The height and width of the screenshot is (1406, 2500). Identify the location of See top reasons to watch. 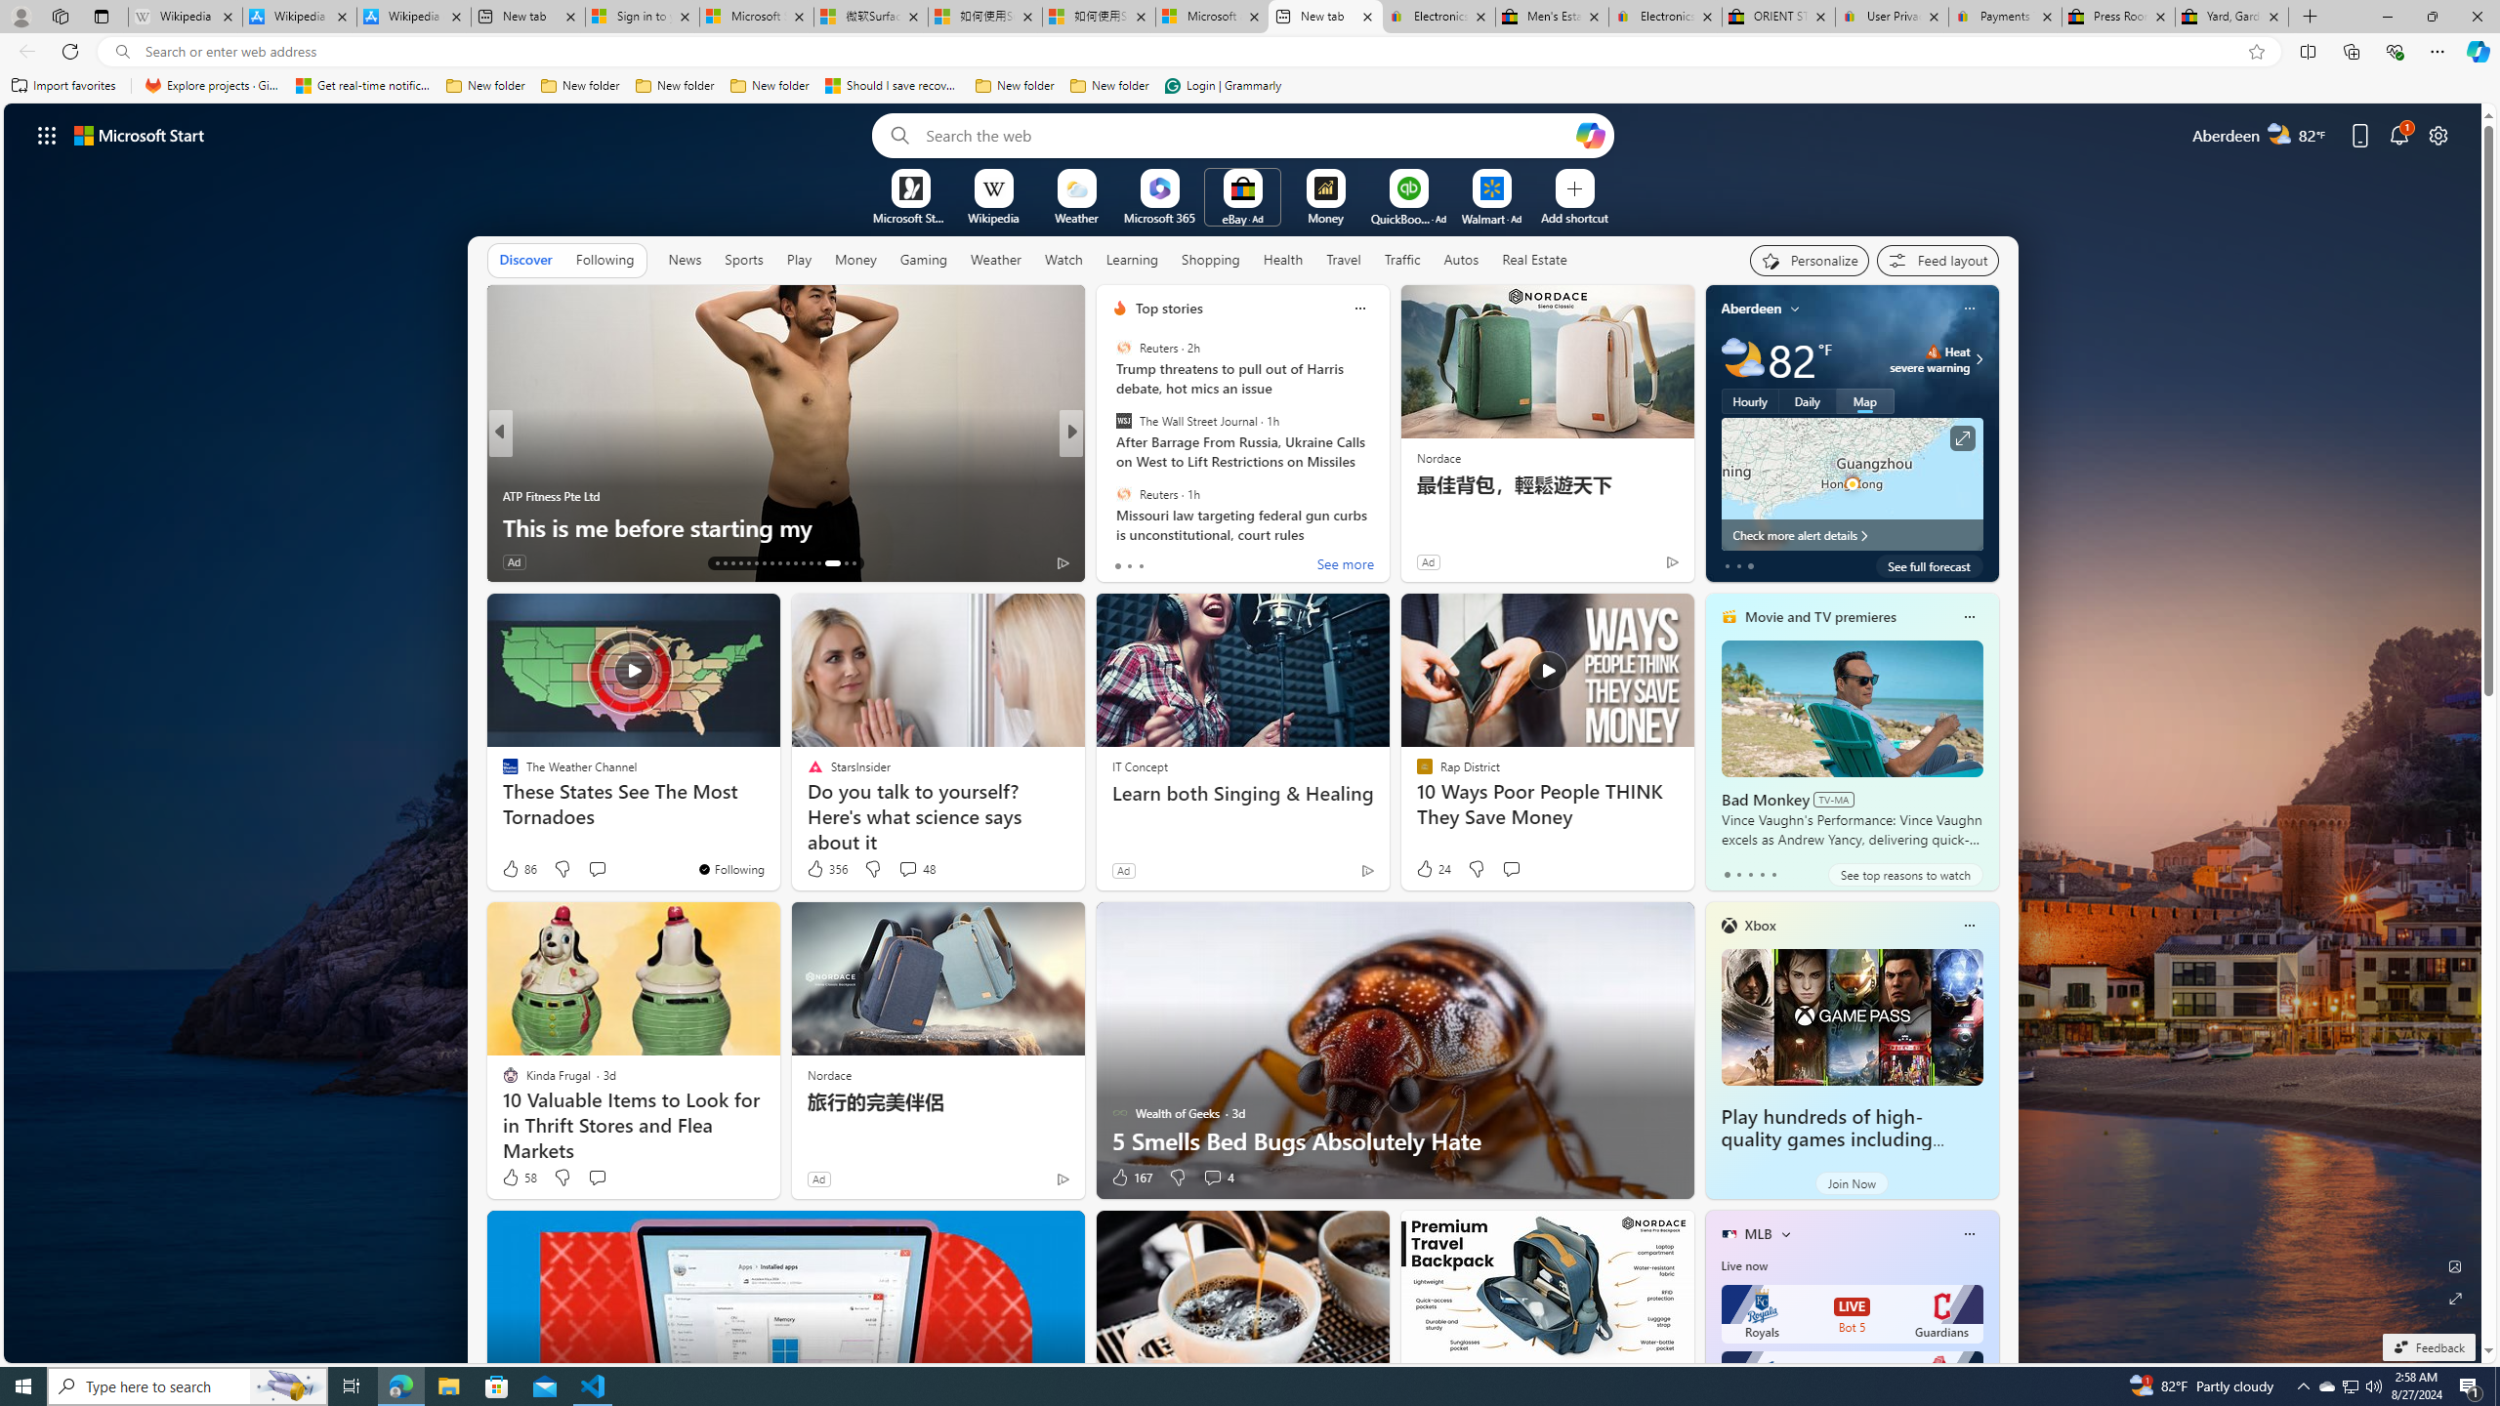
(1904, 875).